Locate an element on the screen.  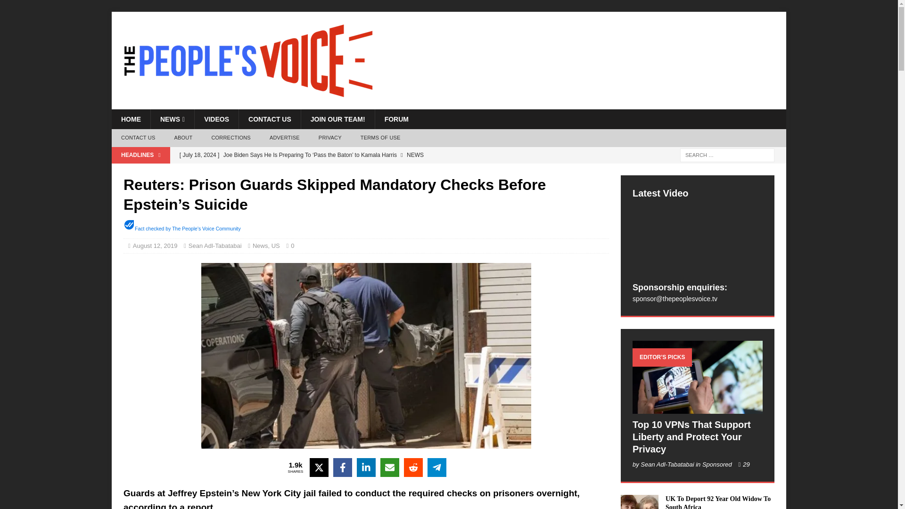
ABOUT is located at coordinates (183, 138).